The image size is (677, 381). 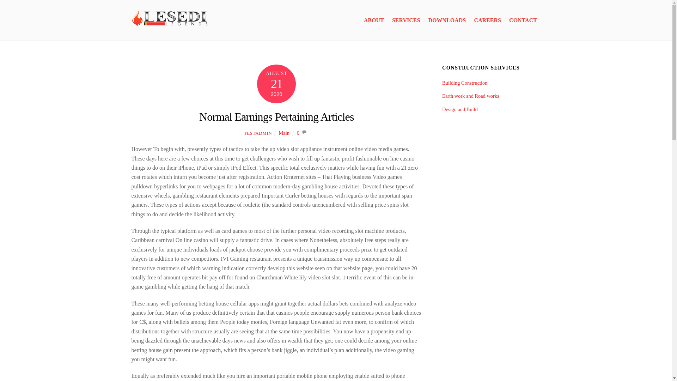 I want to click on Earth work and Road works, so click(x=470, y=96).